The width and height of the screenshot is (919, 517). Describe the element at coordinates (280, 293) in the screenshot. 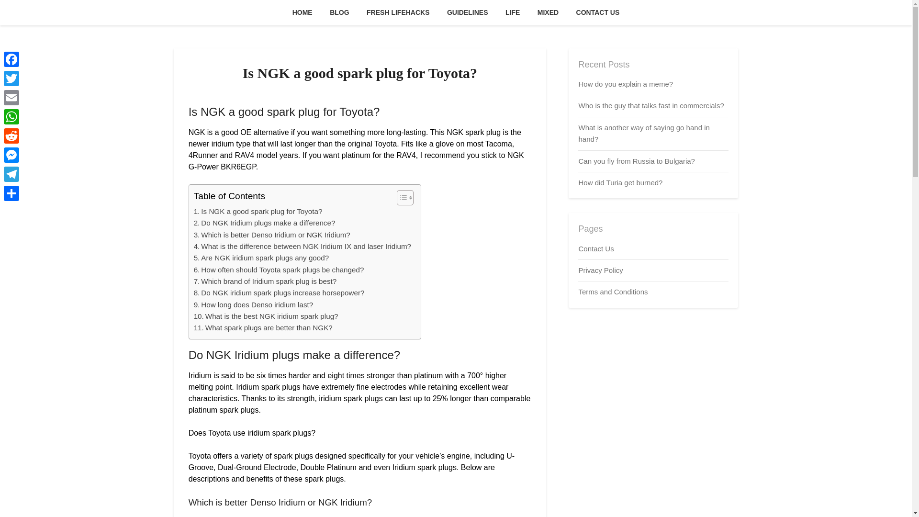

I see `Do NGK iridium spark plugs increase horsepower?` at that location.